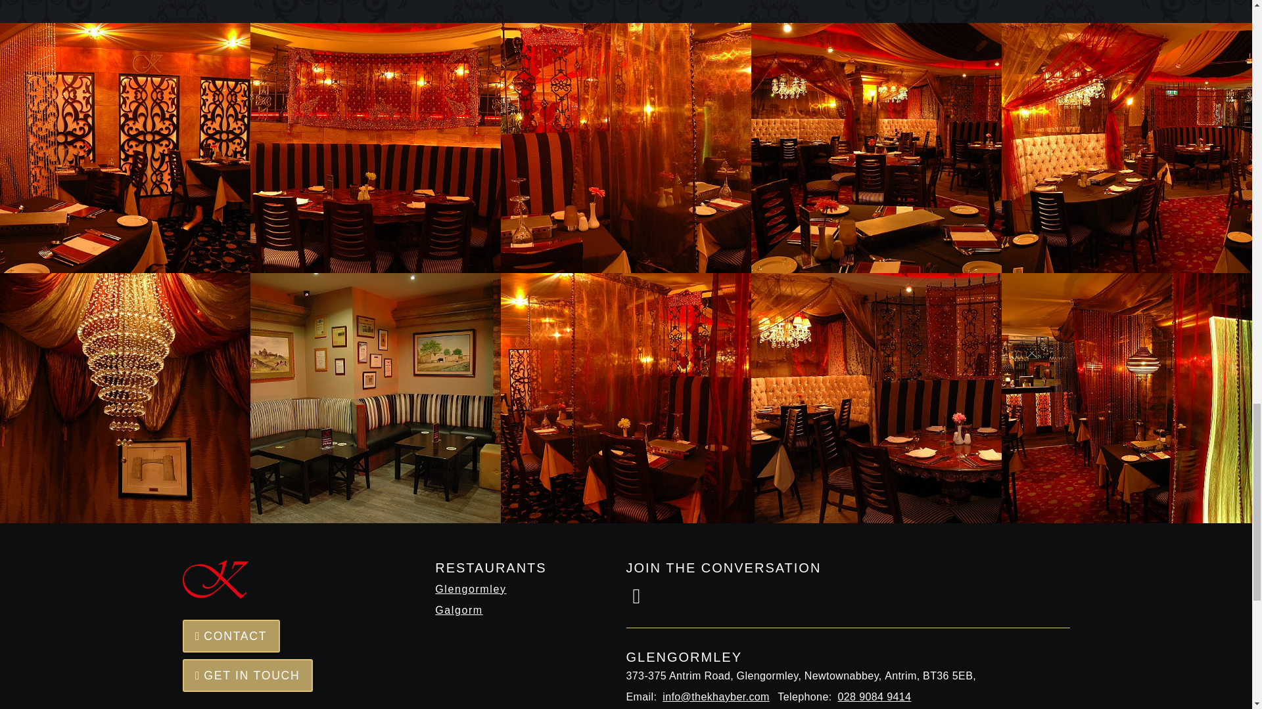 The height and width of the screenshot is (709, 1262). What do you see at coordinates (847, 665) in the screenshot?
I see `Go to google maps` at bounding box center [847, 665].